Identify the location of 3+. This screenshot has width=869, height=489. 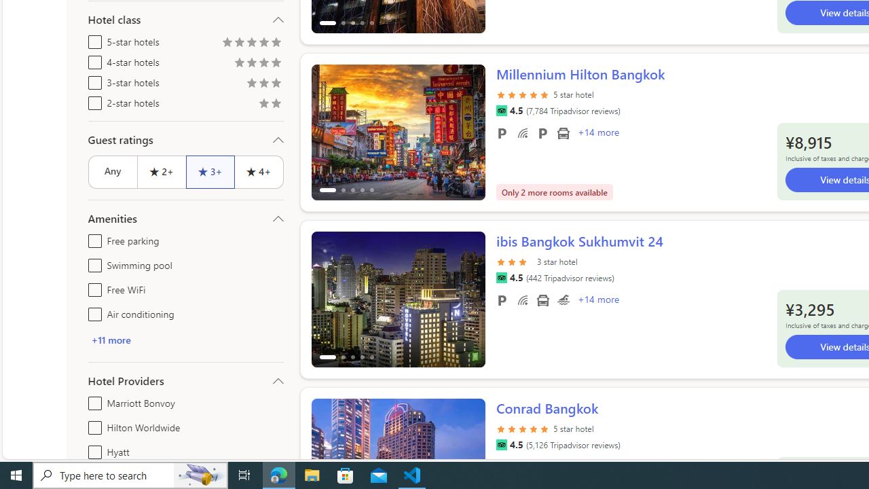
(209, 171).